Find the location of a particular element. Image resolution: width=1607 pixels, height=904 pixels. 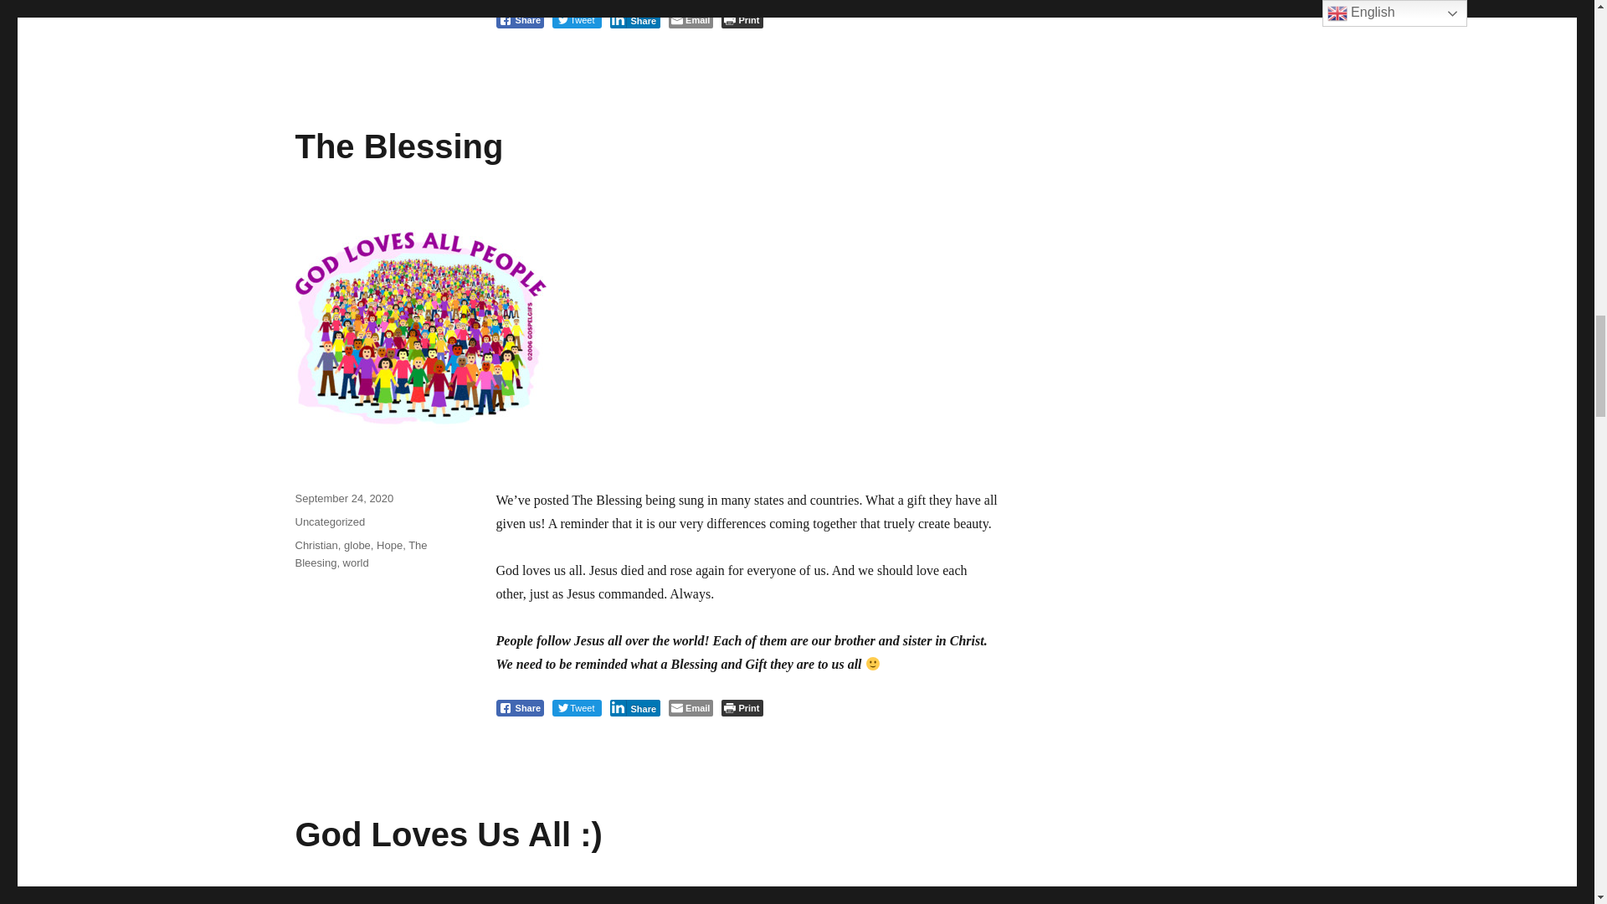

Email is located at coordinates (691, 20).